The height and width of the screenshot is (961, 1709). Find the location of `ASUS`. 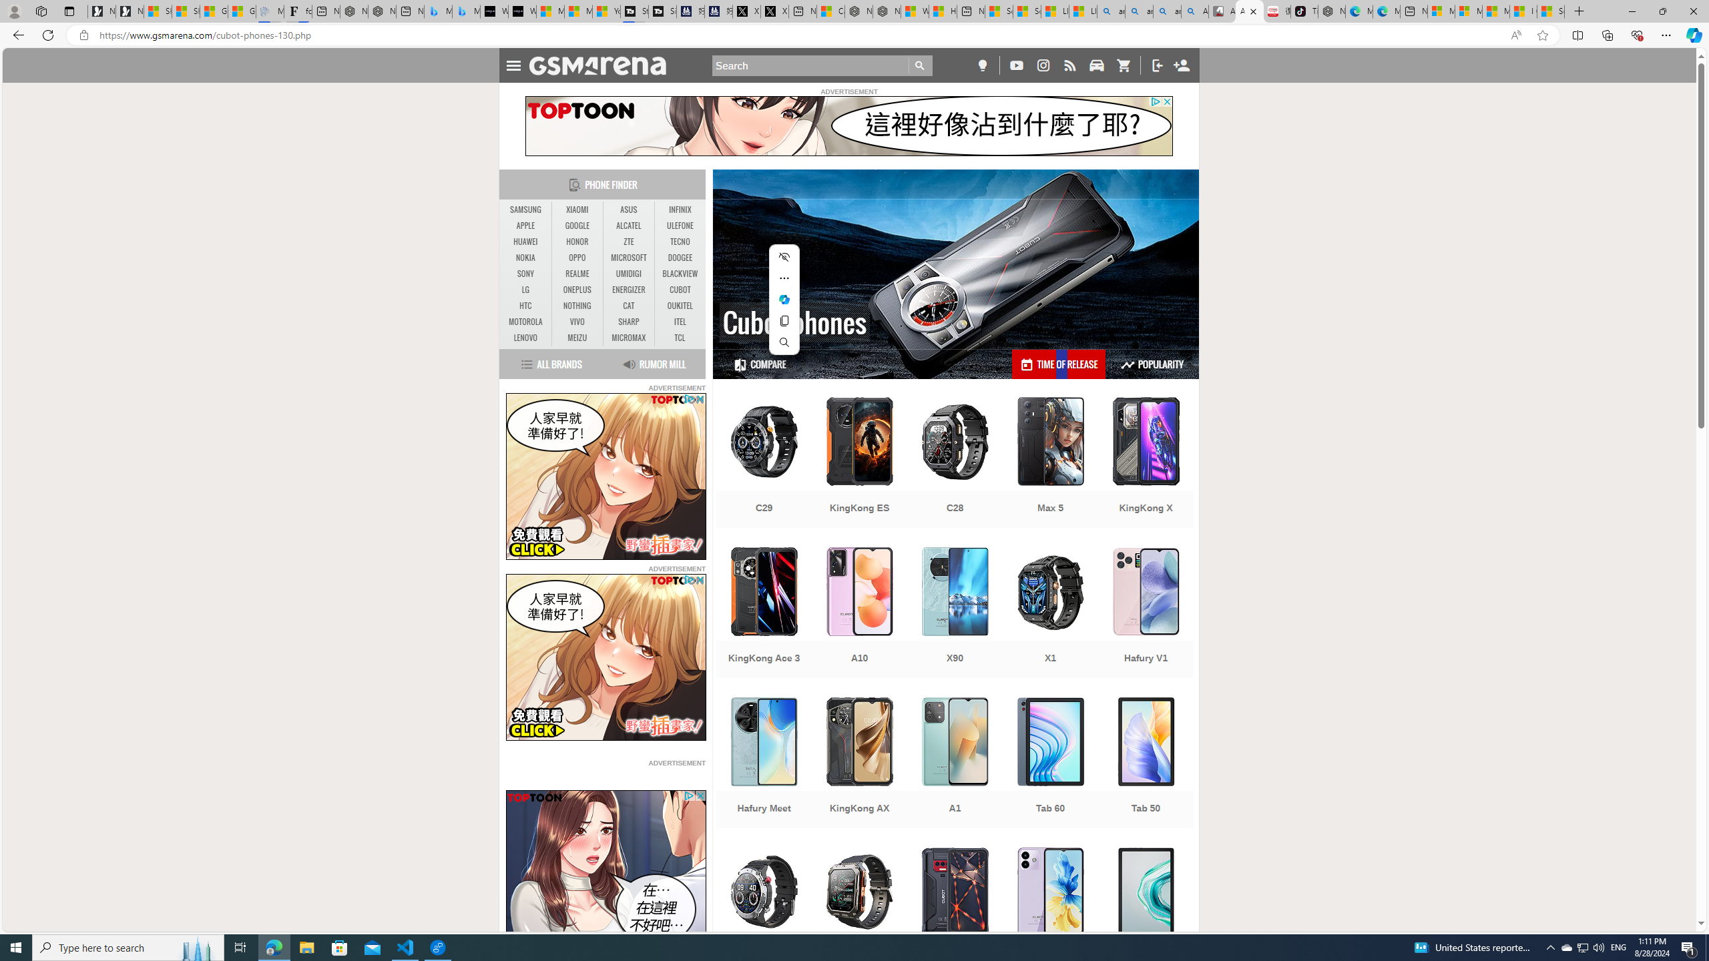

ASUS is located at coordinates (629, 210).